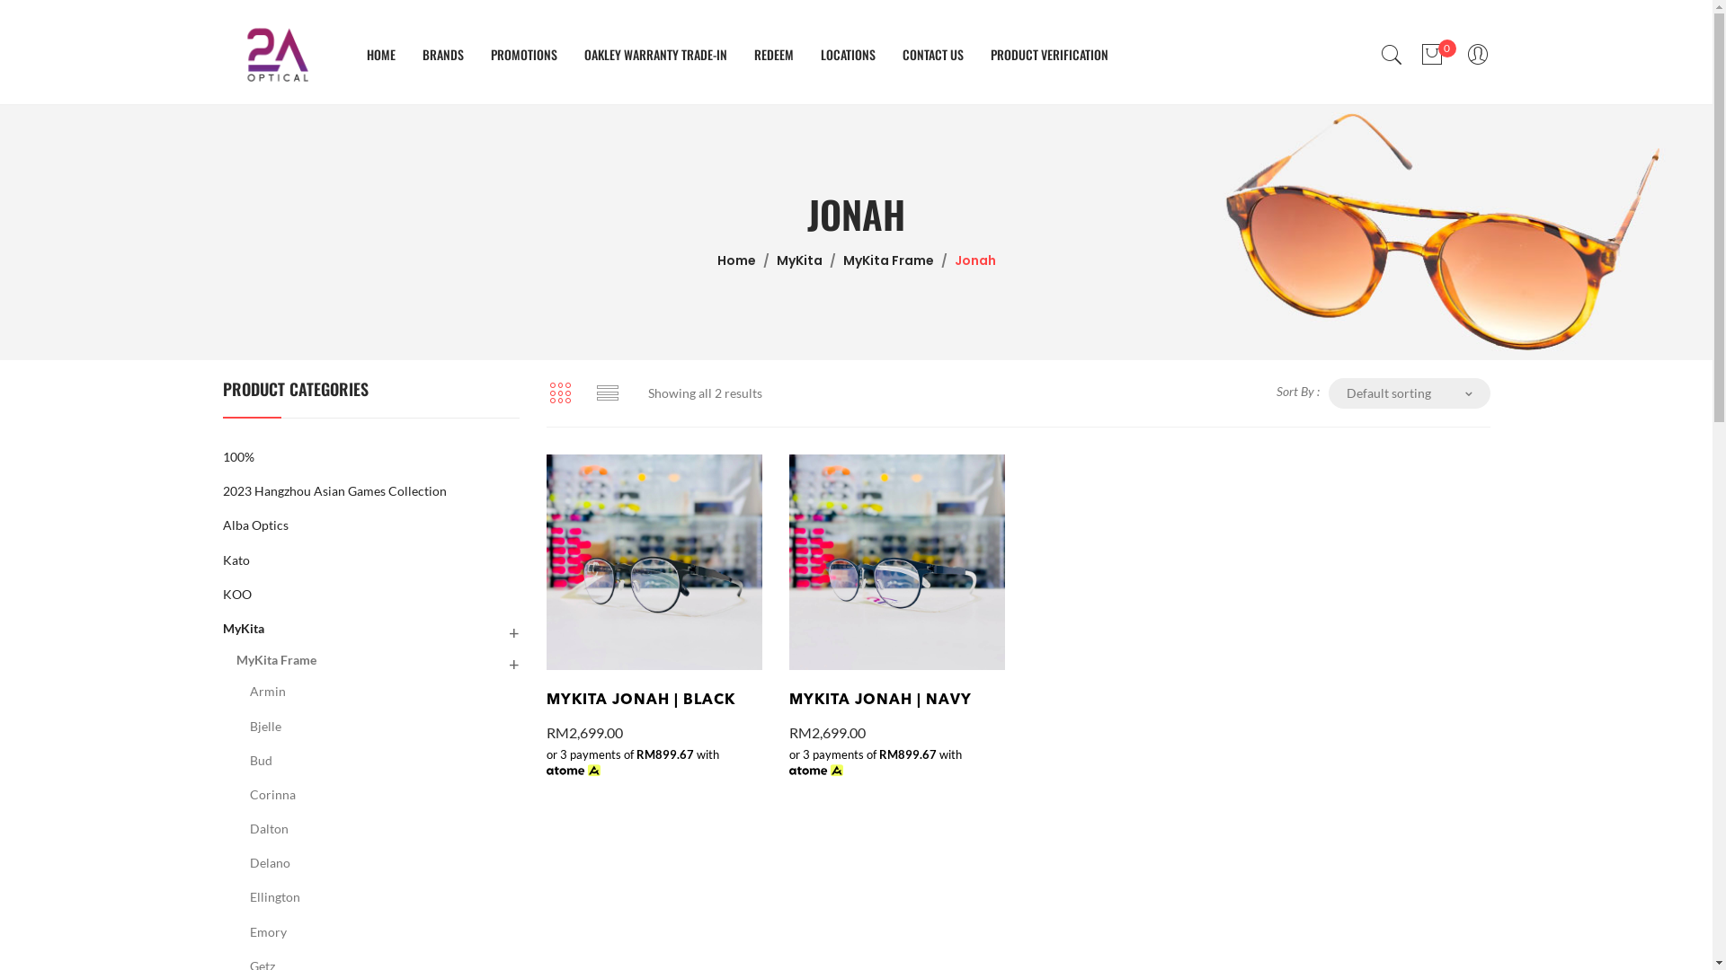  Describe the element at coordinates (654, 701) in the screenshot. I see `MYKITA JONAH | BLACK` at that location.